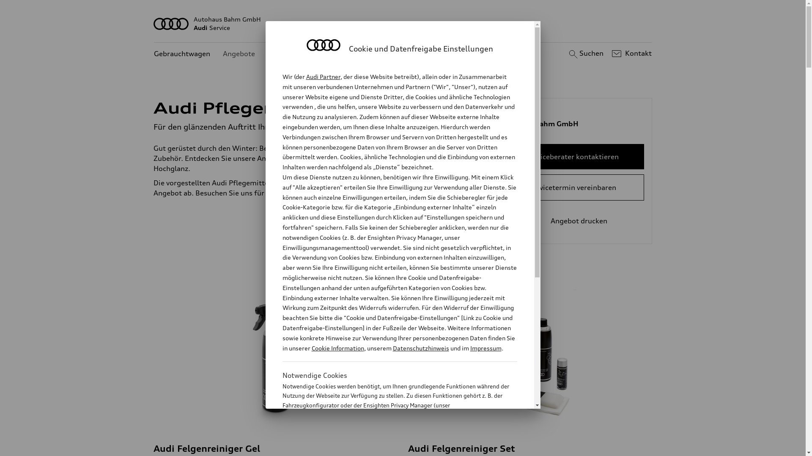 This screenshot has width=812, height=456. What do you see at coordinates (573, 187) in the screenshot?
I see `Servicetermin vereinbaren` at bounding box center [573, 187].